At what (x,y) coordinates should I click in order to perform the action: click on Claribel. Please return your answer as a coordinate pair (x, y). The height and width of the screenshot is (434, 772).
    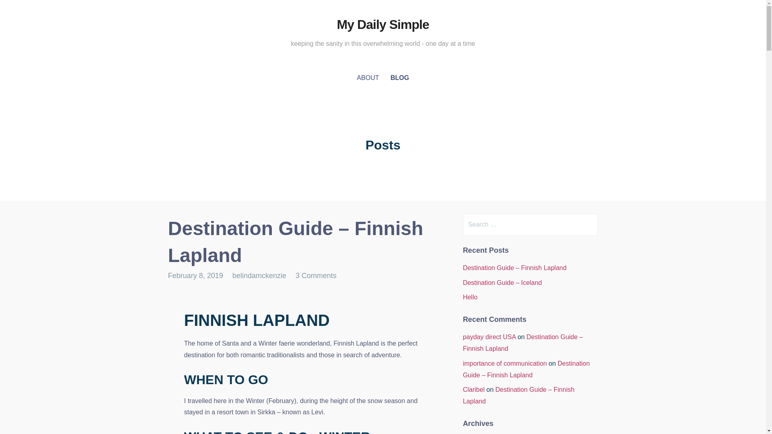
    Looking at the image, I should click on (474, 390).